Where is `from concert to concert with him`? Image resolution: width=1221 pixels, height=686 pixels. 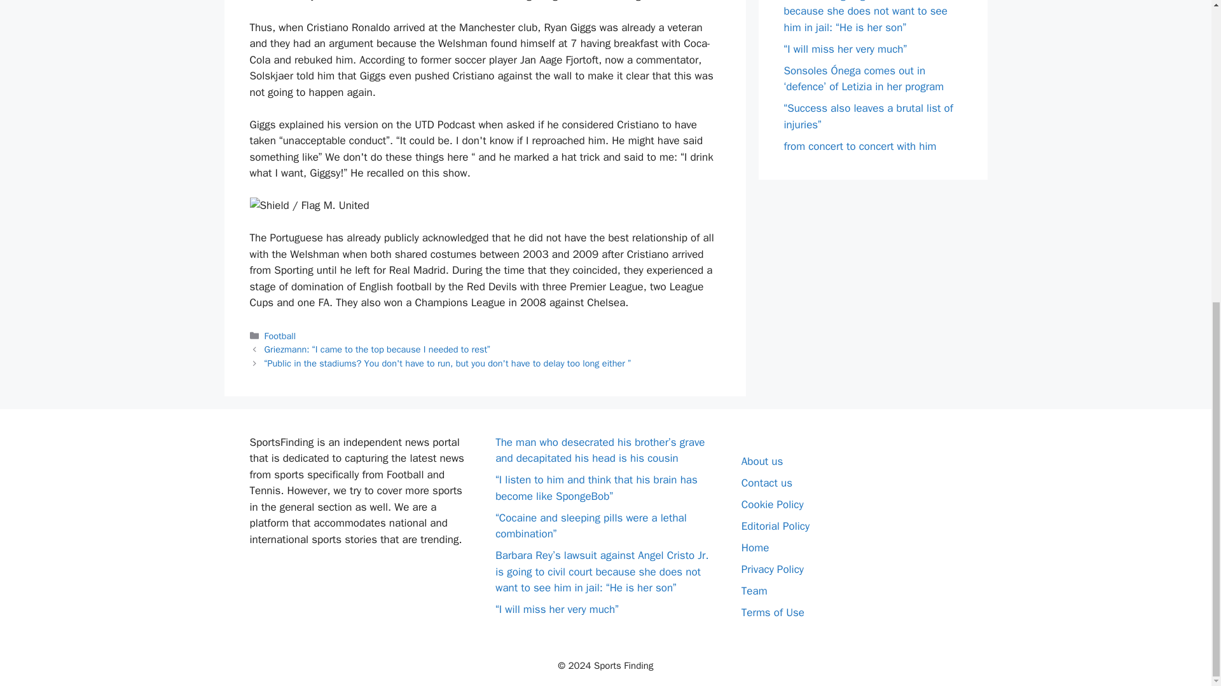
from concert to concert with him is located at coordinates (860, 145).